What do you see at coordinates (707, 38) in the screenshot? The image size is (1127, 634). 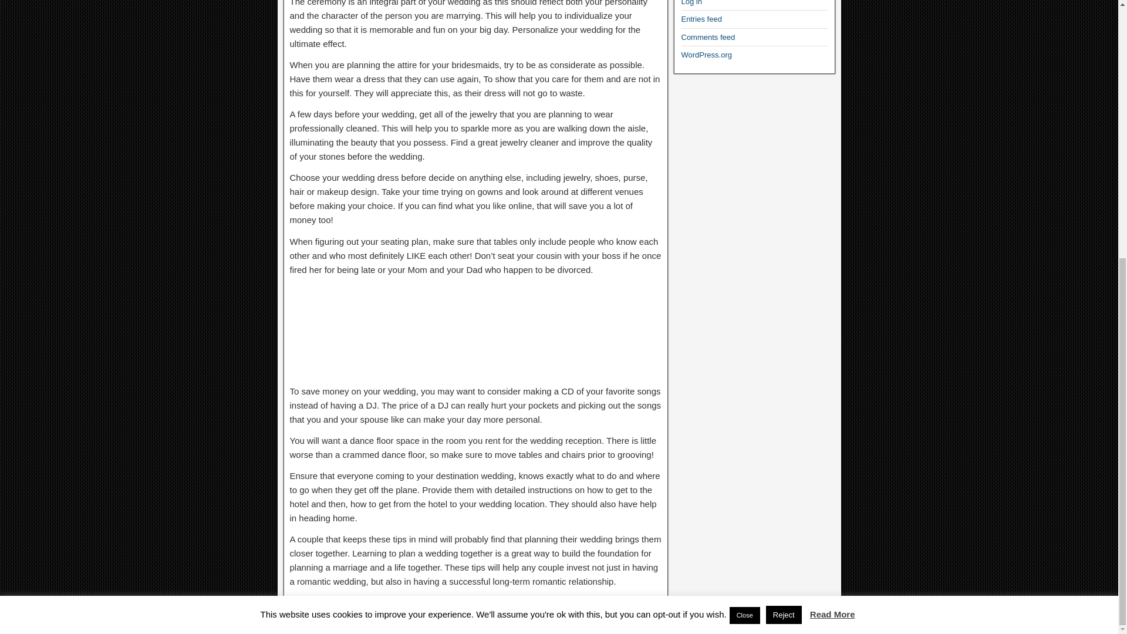 I see `Comments feed` at bounding box center [707, 38].